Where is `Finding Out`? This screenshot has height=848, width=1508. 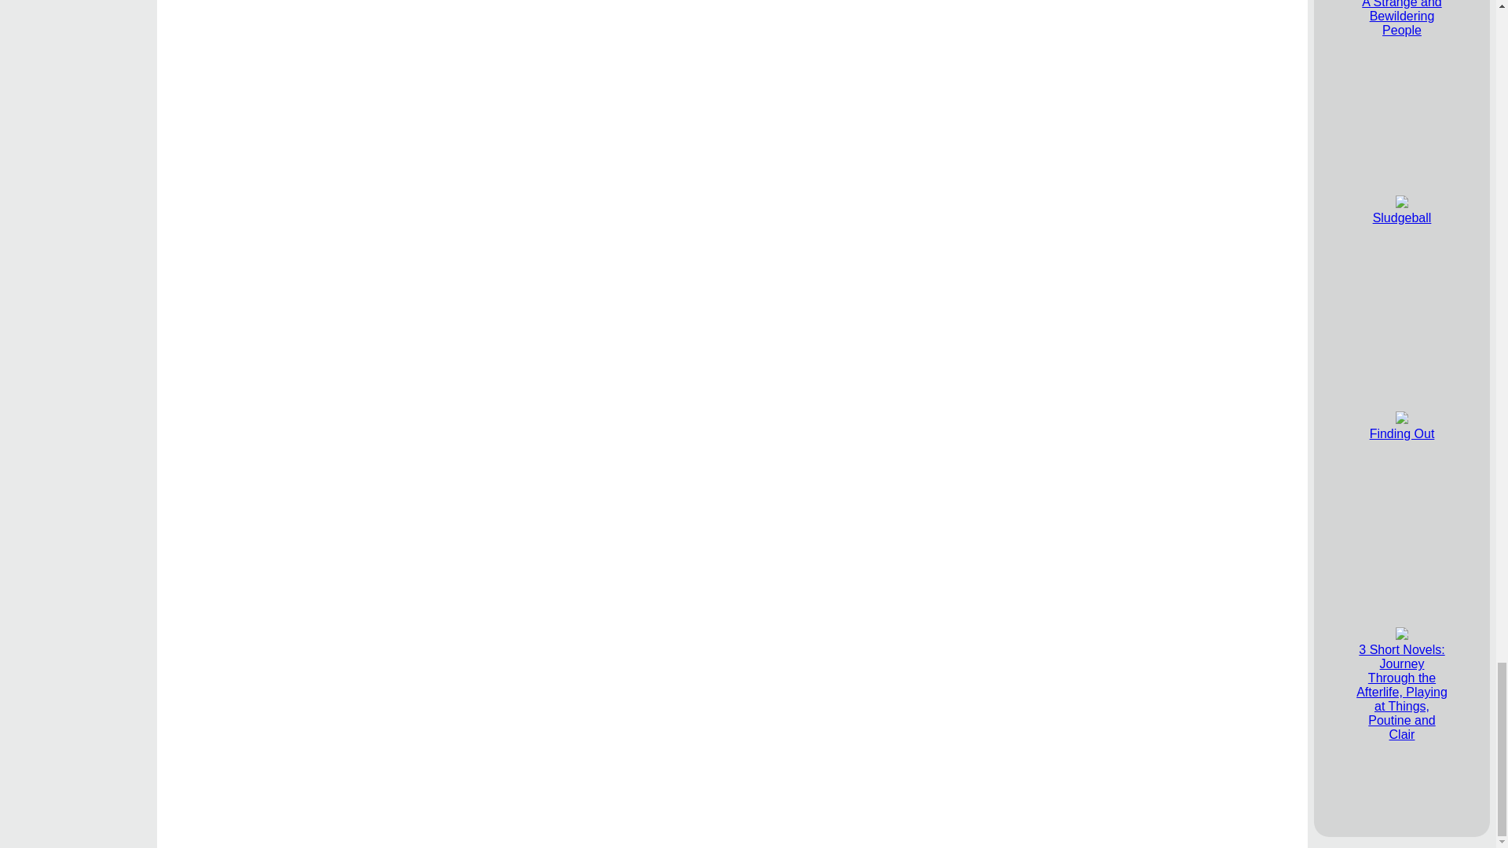 Finding Out is located at coordinates (1402, 426).